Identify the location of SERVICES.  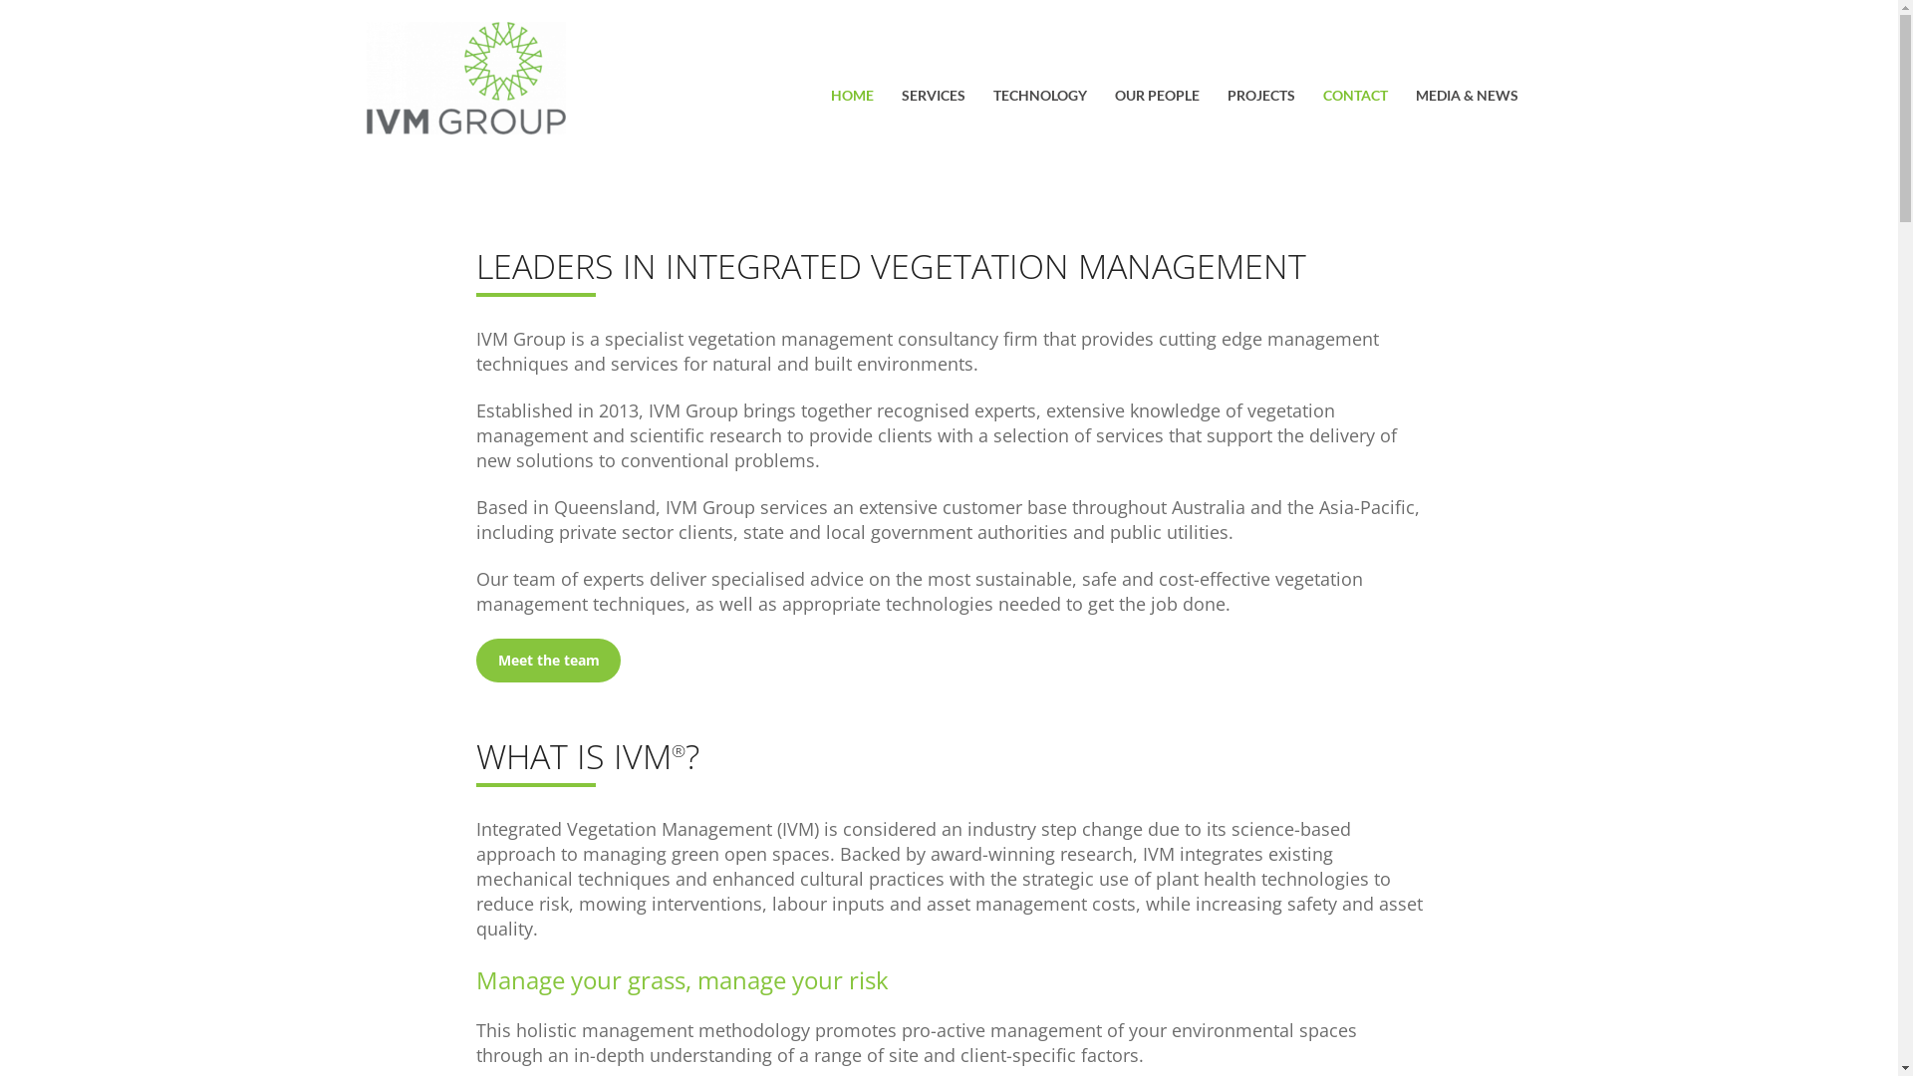
(933, 98).